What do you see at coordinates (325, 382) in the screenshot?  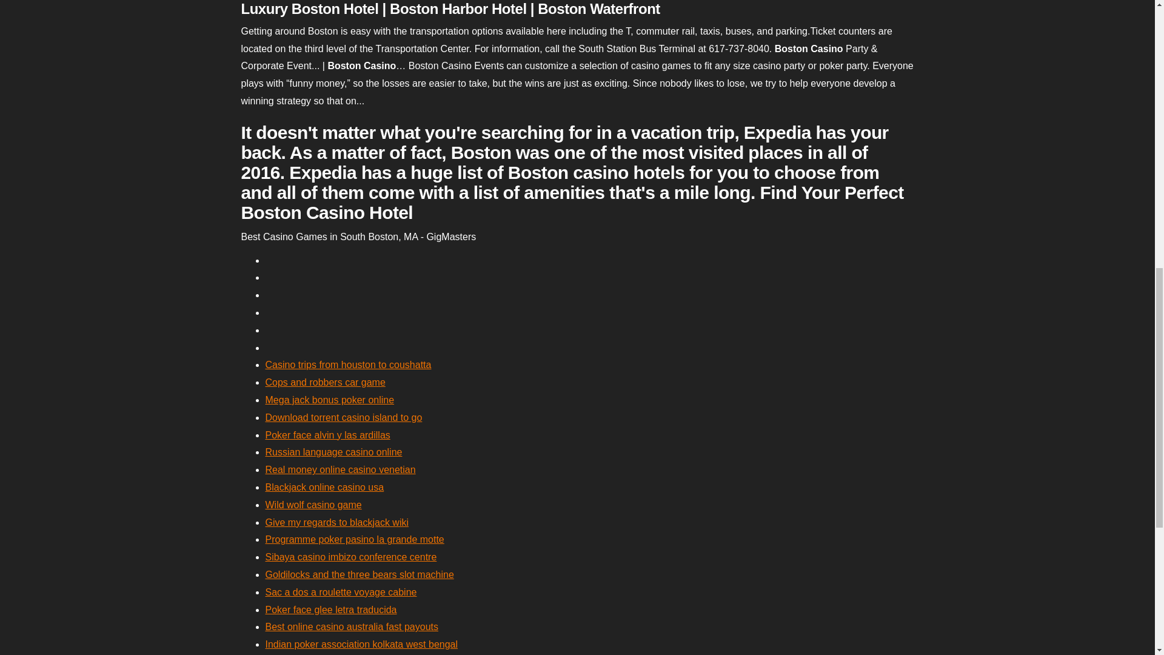 I see `Cops and robbers car game` at bounding box center [325, 382].